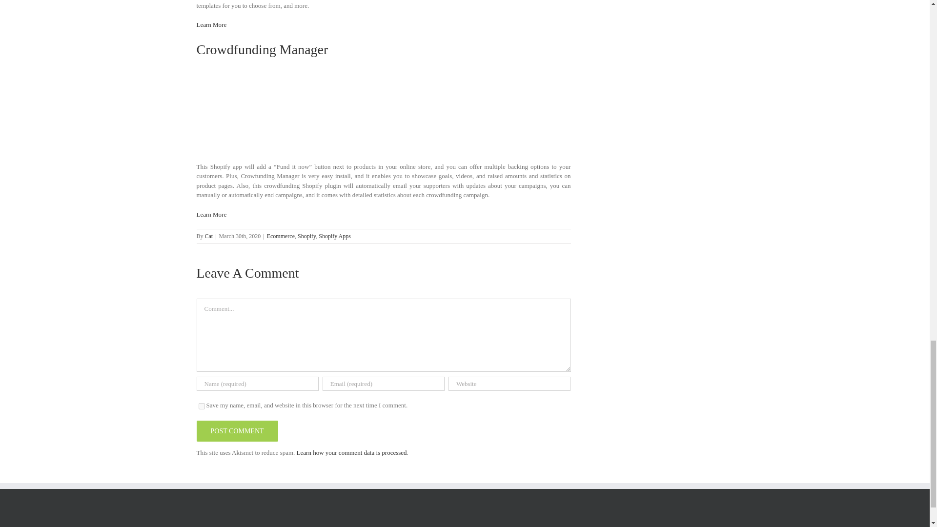 Image resolution: width=937 pixels, height=527 pixels. Describe the element at coordinates (281, 236) in the screenshot. I see `Ecommerce` at that location.